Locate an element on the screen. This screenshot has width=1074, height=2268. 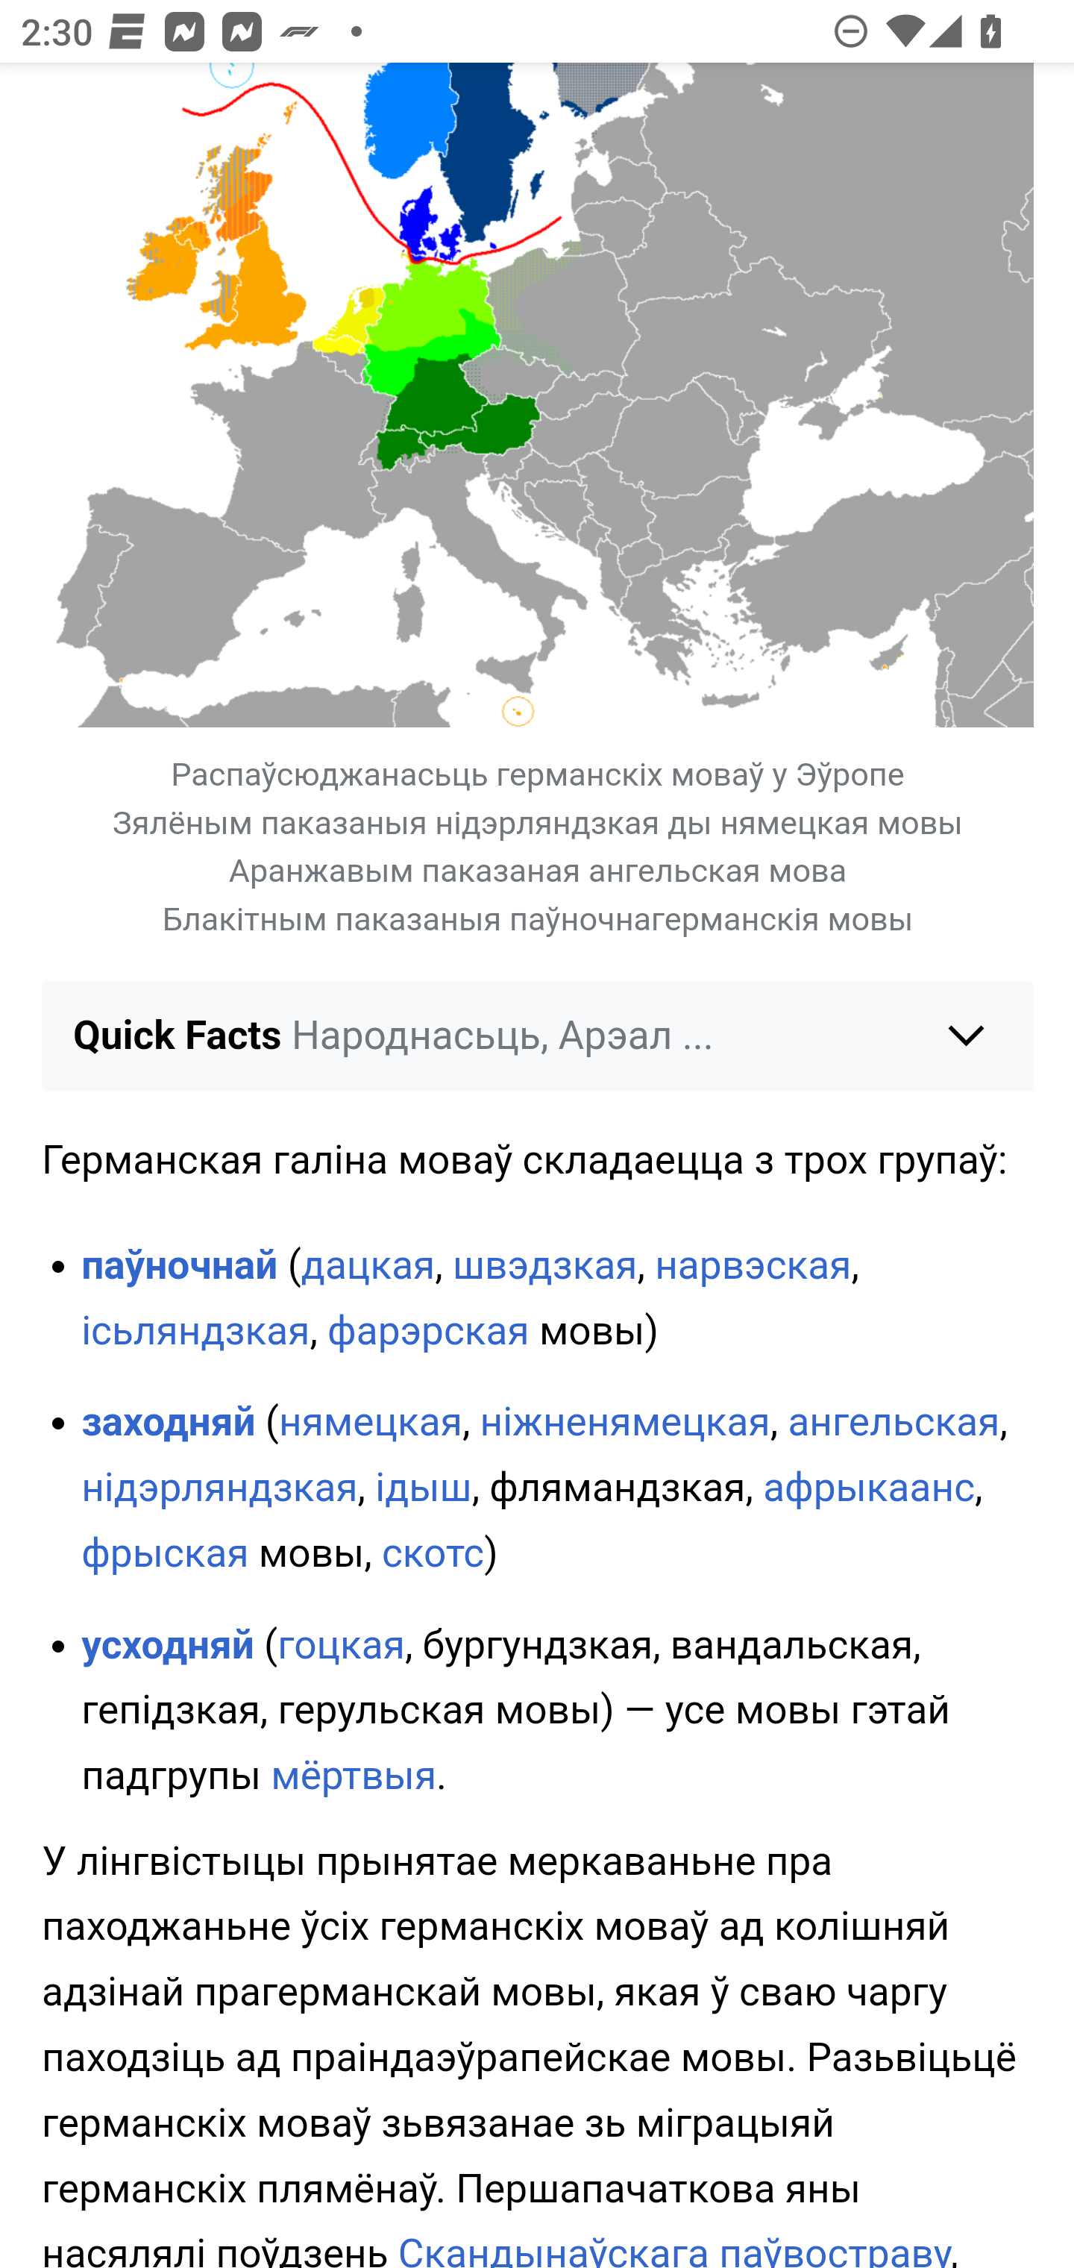
нідэрляндзкая is located at coordinates (220, 1489).